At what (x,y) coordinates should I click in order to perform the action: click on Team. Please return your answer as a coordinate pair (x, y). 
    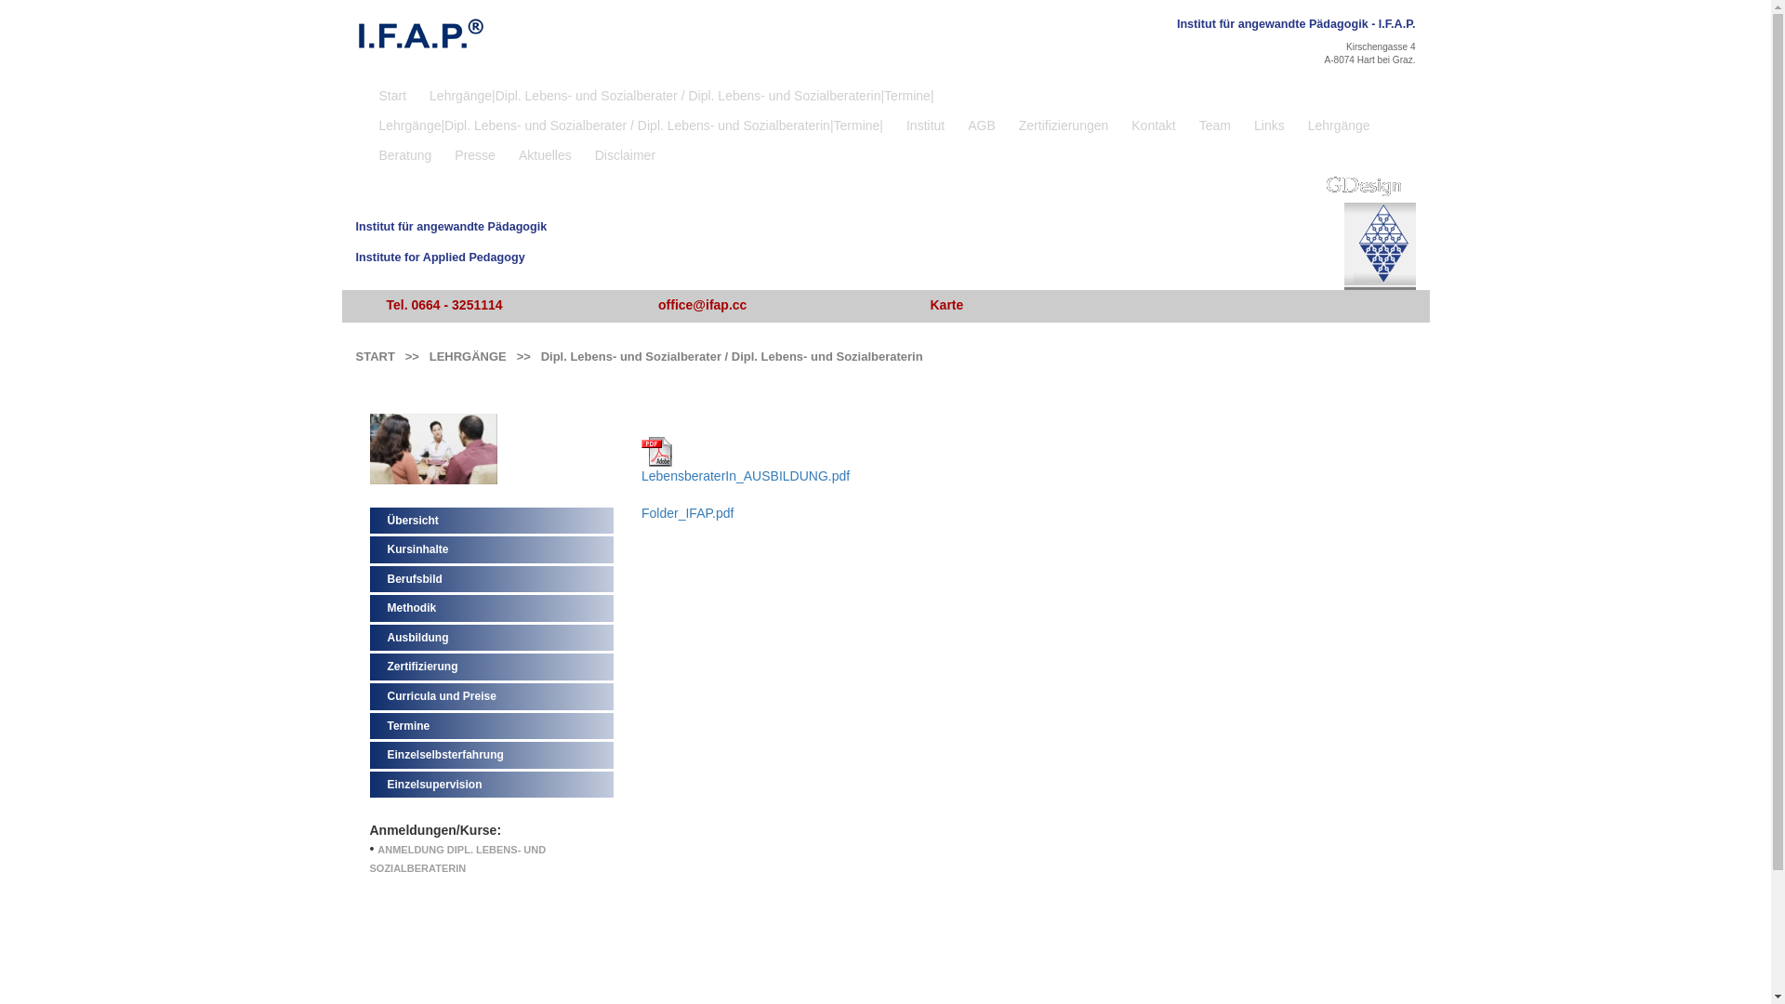
    Looking at the image, I should click on (1218, 123).